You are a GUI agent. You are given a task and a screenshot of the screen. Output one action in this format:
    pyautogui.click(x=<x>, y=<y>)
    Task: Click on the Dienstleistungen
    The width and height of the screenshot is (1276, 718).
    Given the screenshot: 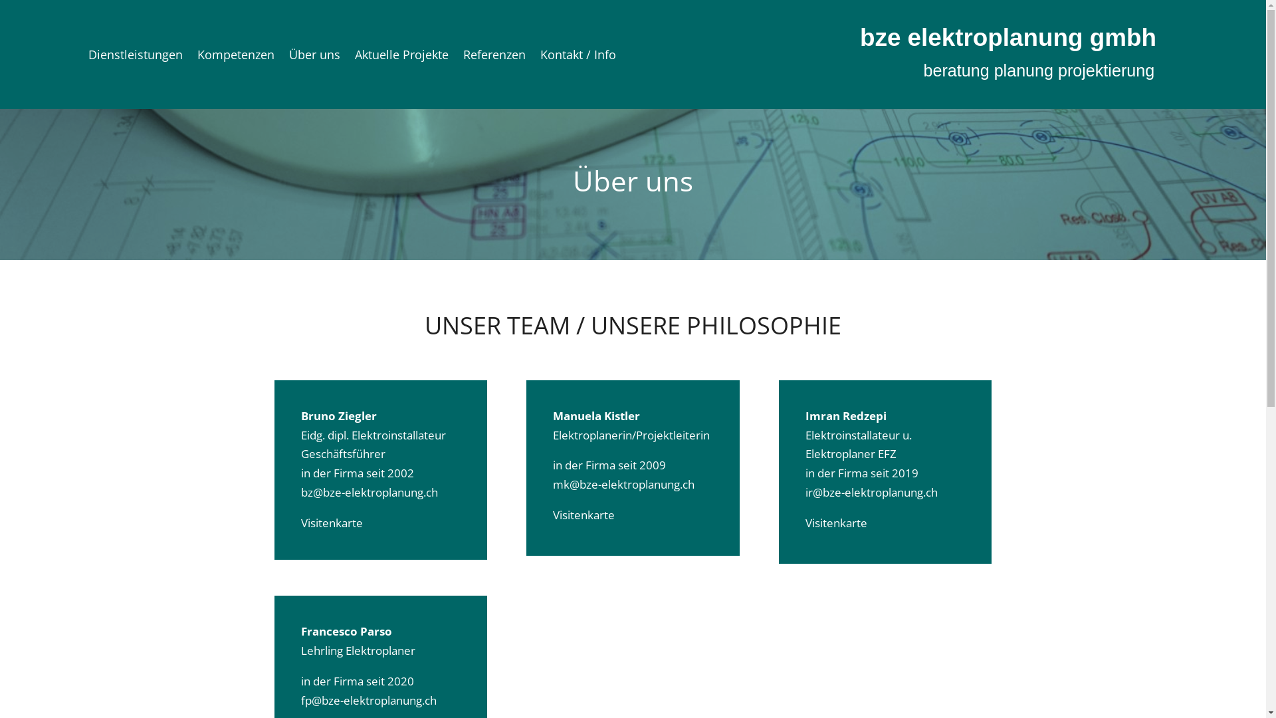 What is the action you would take?
    pyautogui.click(x=136, y=57)
    